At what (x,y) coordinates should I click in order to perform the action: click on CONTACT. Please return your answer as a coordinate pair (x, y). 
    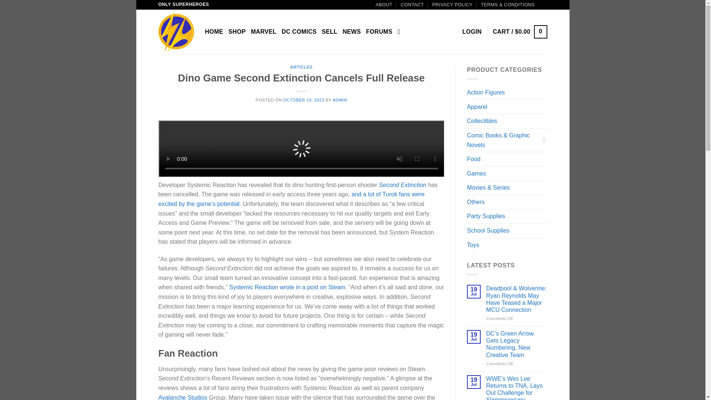
    Looking at the image, I should click on (412, 4).